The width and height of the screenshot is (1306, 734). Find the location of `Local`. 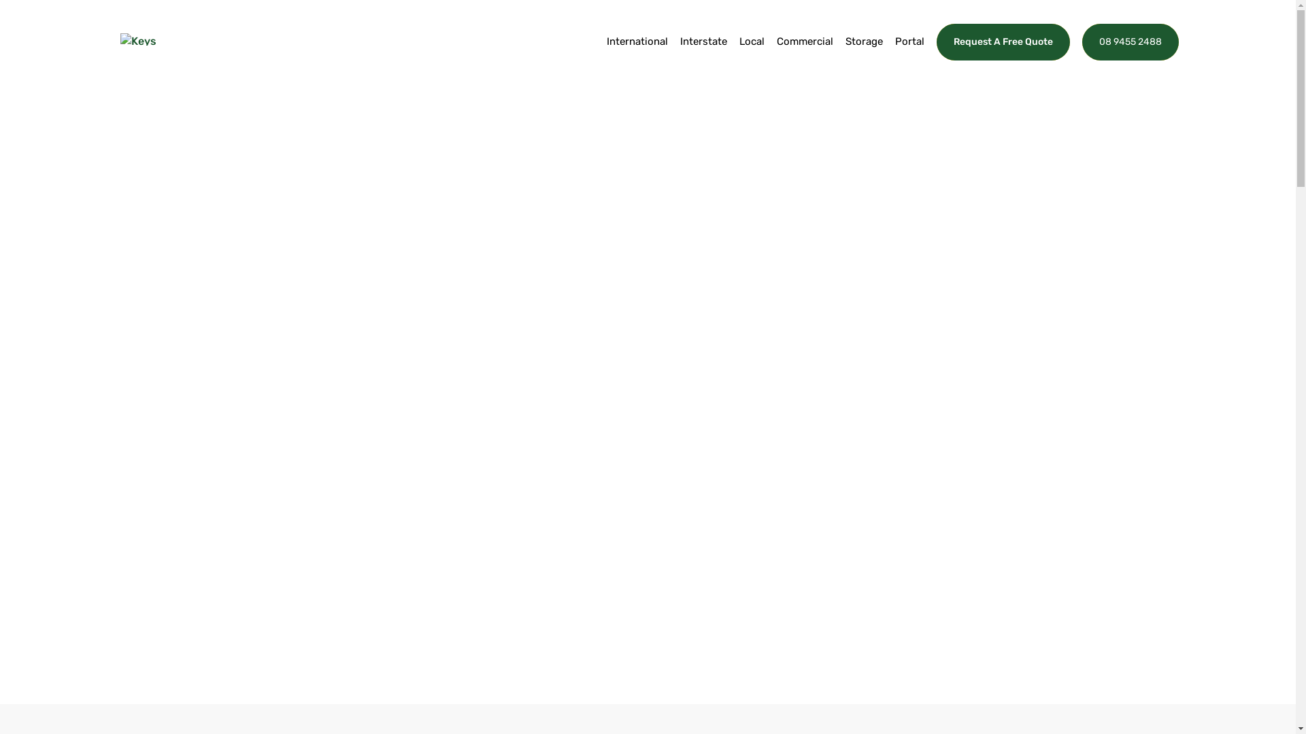

Local is located at coordinates (751, 58).